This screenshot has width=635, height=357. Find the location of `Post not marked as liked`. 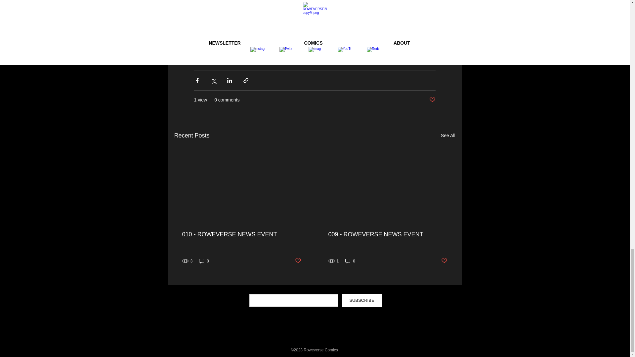

Post not marked as liked is located at coordinates (298, 261).